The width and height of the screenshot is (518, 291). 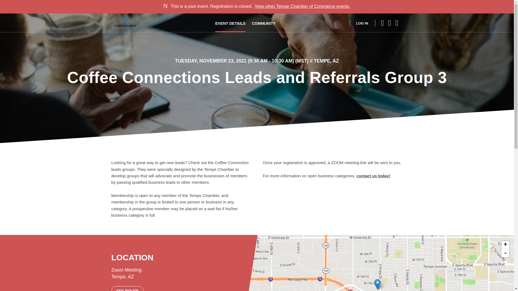 I want to click on -, so click(x=505, y=253).